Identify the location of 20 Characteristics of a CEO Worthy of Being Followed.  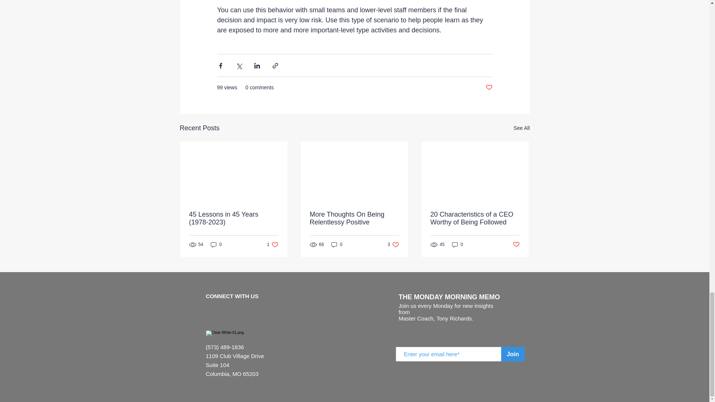
(354, 218).